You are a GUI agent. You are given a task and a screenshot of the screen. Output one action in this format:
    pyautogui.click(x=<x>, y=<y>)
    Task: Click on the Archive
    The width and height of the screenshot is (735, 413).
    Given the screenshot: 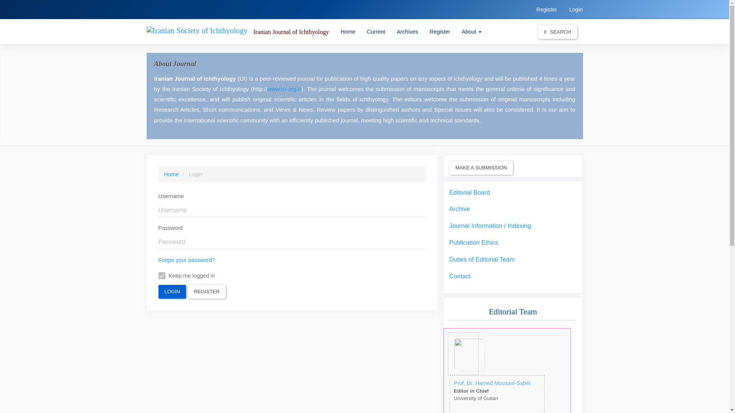 What is the action you would take?
    pyautogui.click(x=459, y=209)
    